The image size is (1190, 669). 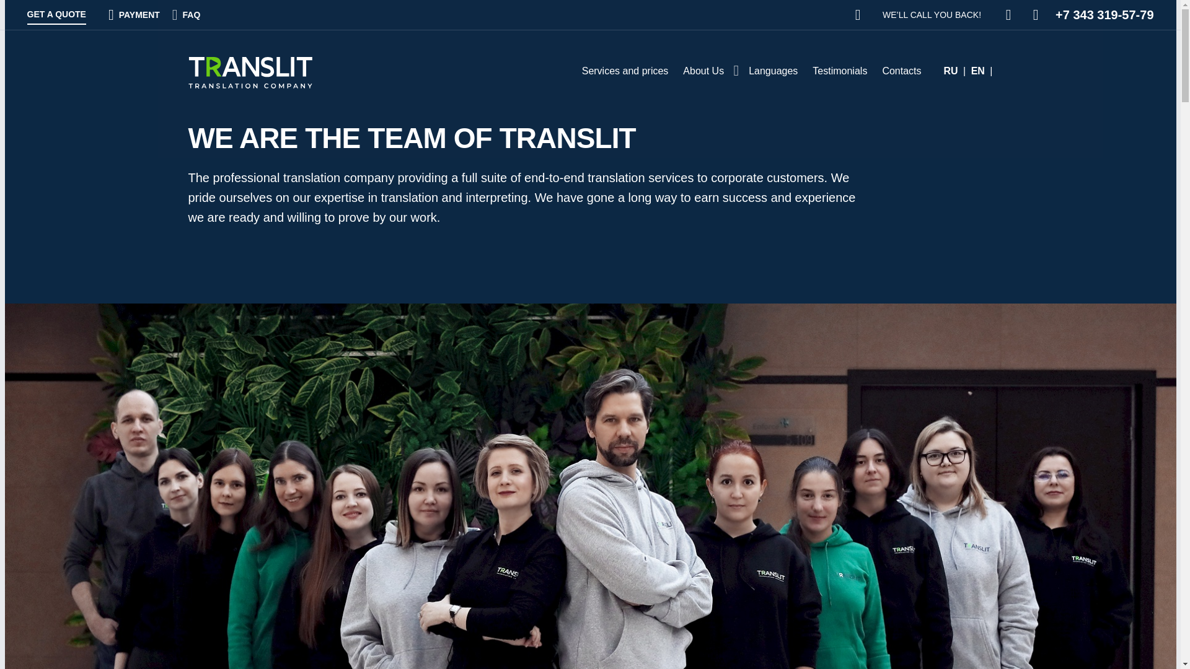 I want to click on Contacts, so click(x=901, y=71).